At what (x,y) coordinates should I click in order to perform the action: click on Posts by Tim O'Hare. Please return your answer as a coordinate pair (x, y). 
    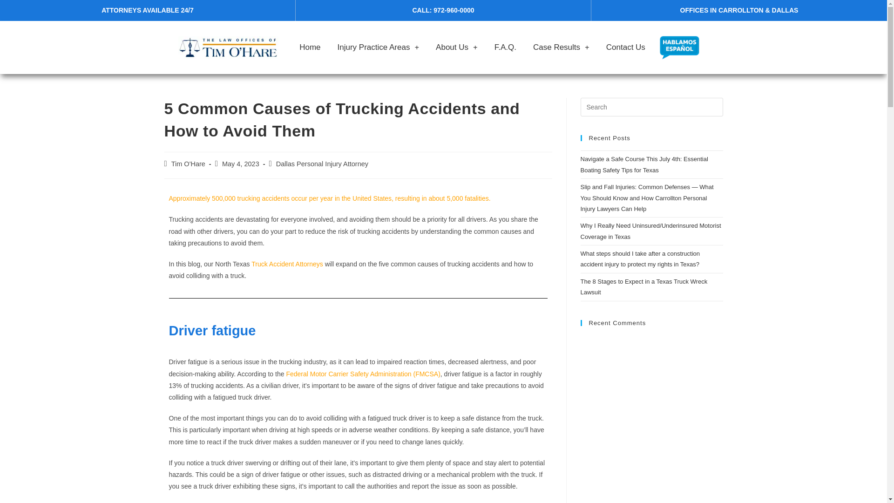
    Looking at the image, I should click on (188, 164).